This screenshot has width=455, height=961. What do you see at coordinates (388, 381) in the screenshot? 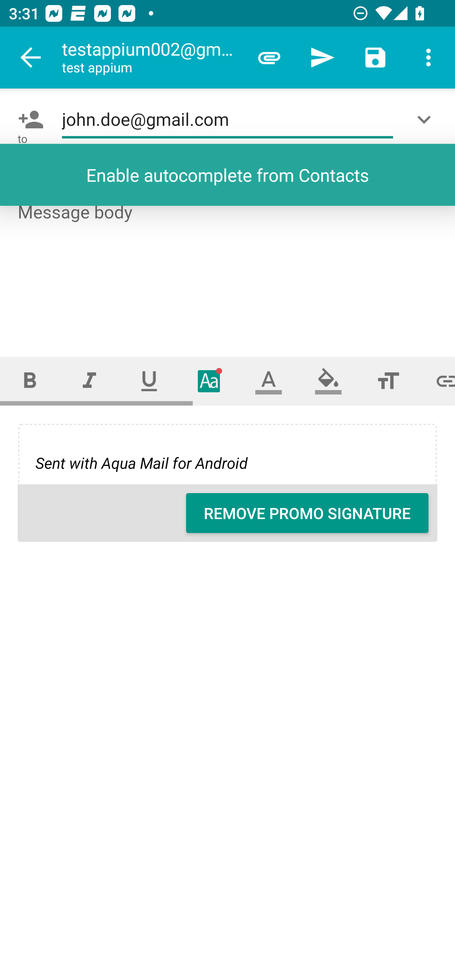
I see `Font size` at bounding box center [388, 381].